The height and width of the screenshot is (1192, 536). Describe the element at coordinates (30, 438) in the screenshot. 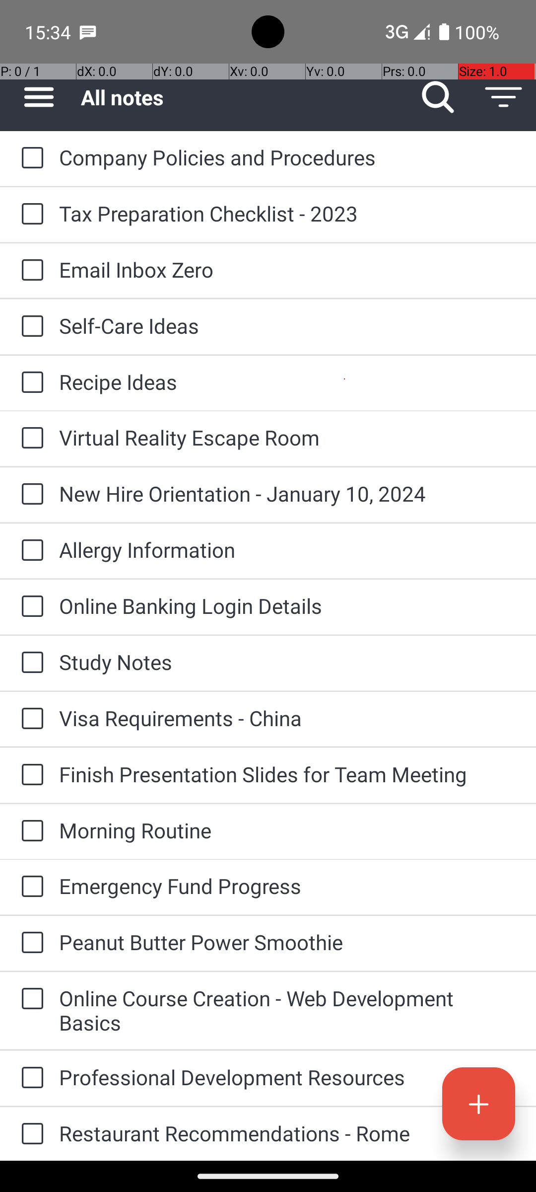

I see `to-do: Virtual Reality Escape Room` at that location.